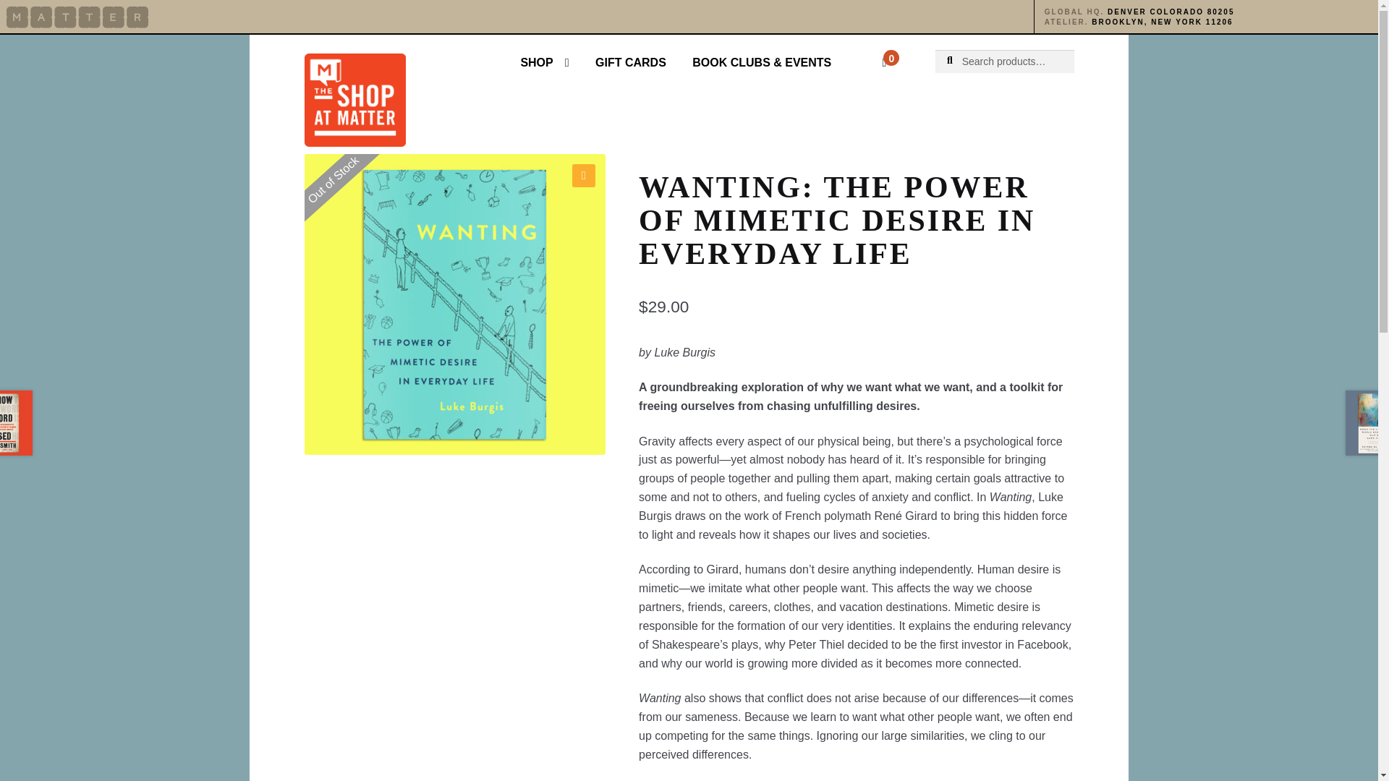 This screenshot has width=1389, height=781. What do you see at coordinates (864, 54) in the screenshot?
I see `View your shopping cart` at bounding box center [864, 54].